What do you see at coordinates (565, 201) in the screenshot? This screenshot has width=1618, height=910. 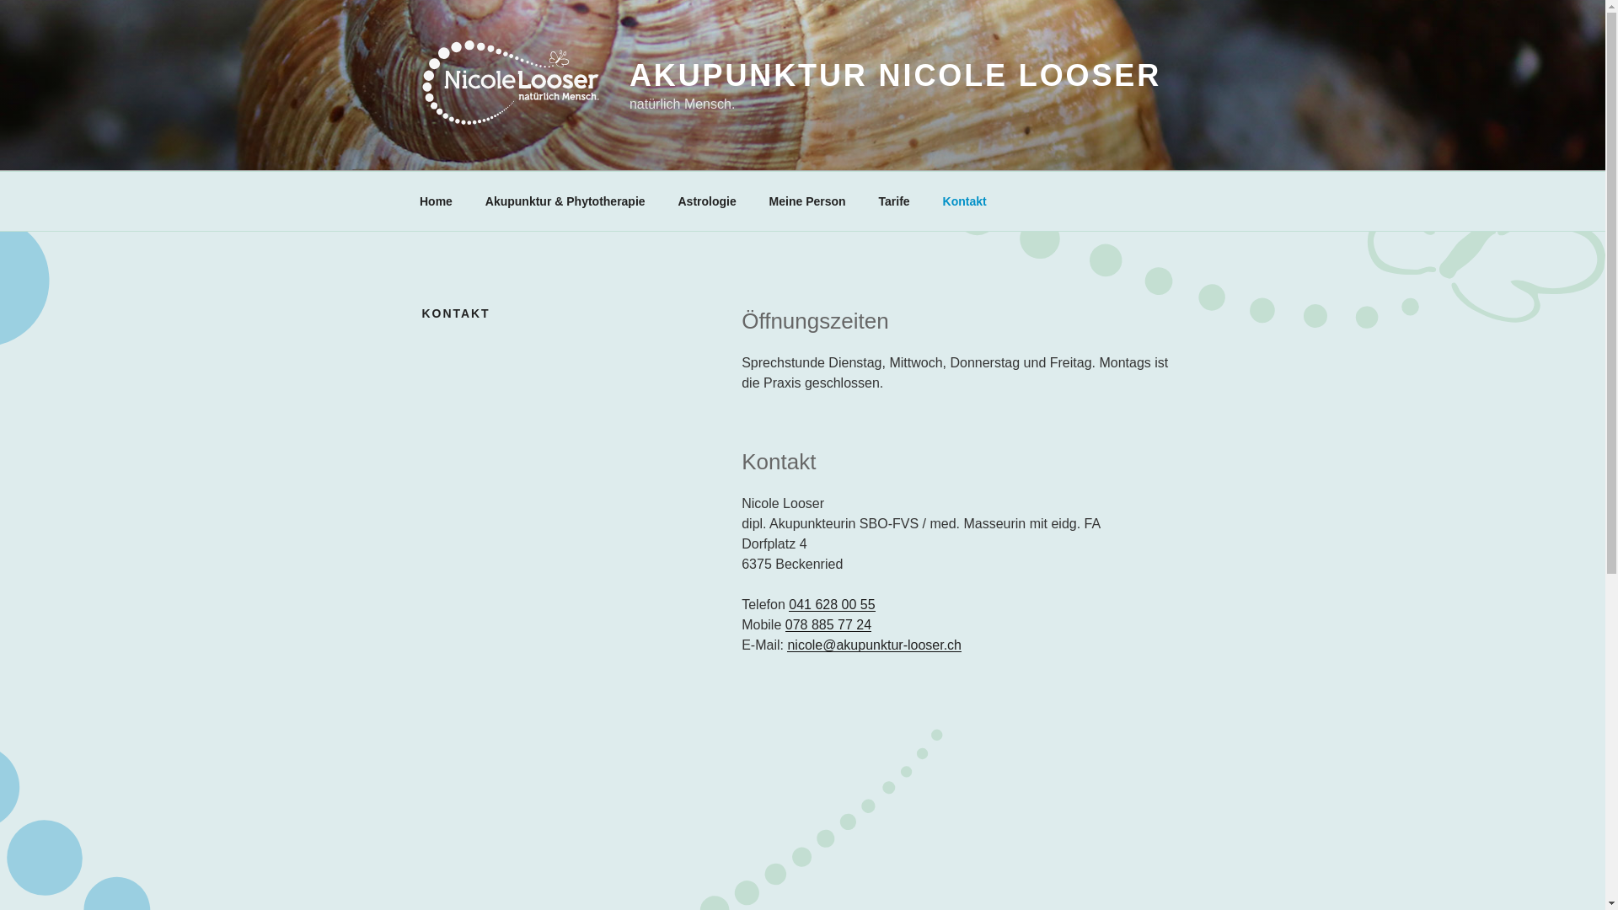 I see `Akupunktur & Phytotherapie` at bounding box center [565, 201].